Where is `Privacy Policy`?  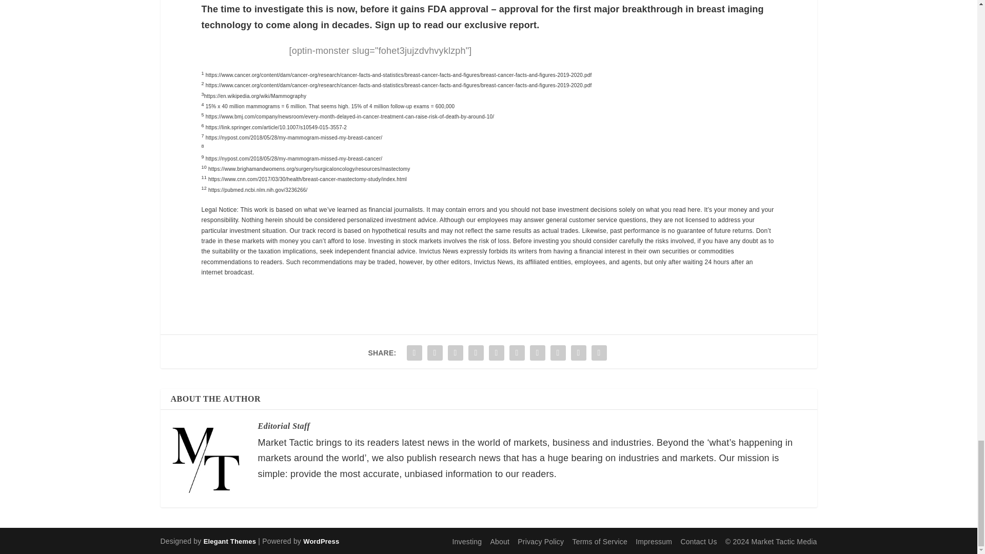
Privacy Policy is located at coordinates (541, 541).